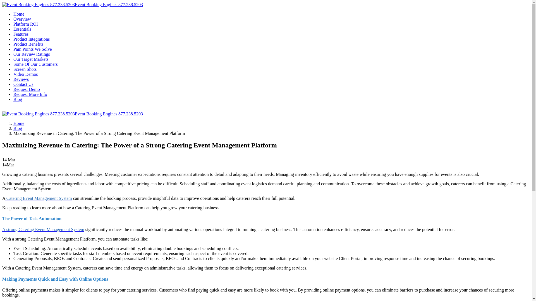  I want to click on Platform ROI, so click(26, 24).